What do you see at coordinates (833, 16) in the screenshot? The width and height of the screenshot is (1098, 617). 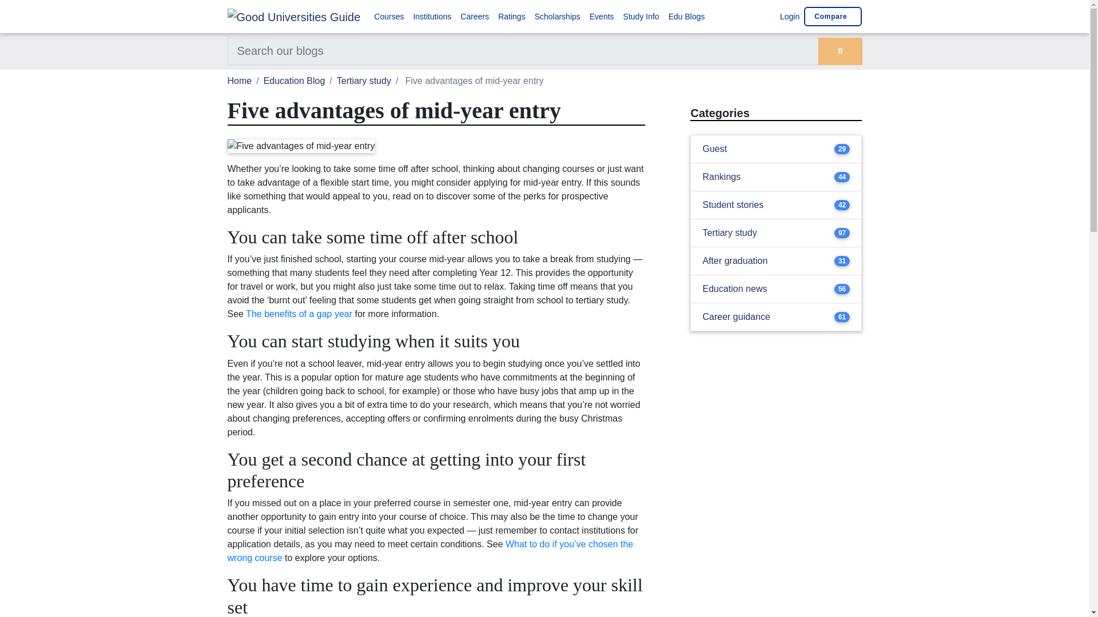 I see `Compare` at bounding box center [833, 16].